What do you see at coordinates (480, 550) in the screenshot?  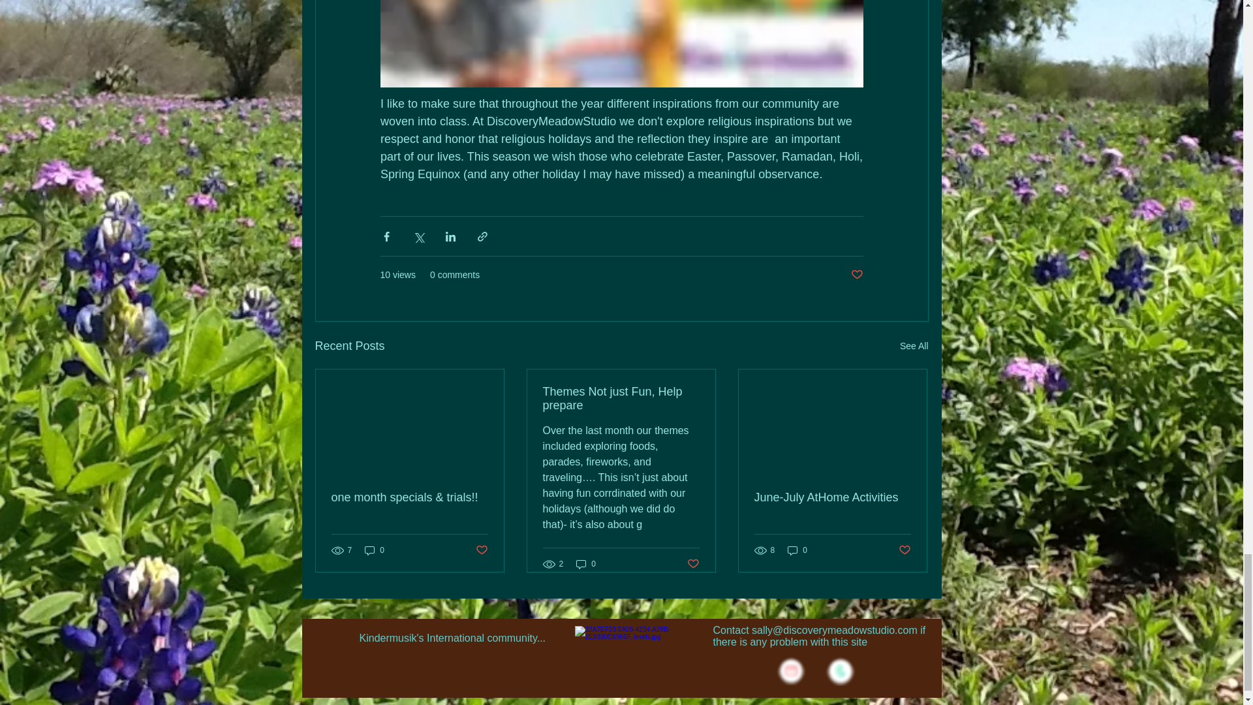 I see `Post not marked as liked` at bounding box center [480, 550].